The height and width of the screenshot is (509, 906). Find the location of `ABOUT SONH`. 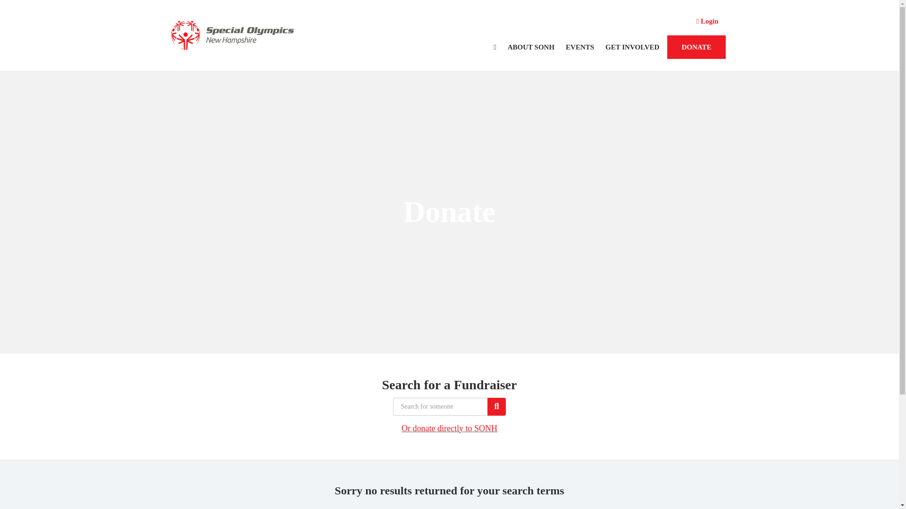

ABOUT SONH is located at coordinates (530, 47).